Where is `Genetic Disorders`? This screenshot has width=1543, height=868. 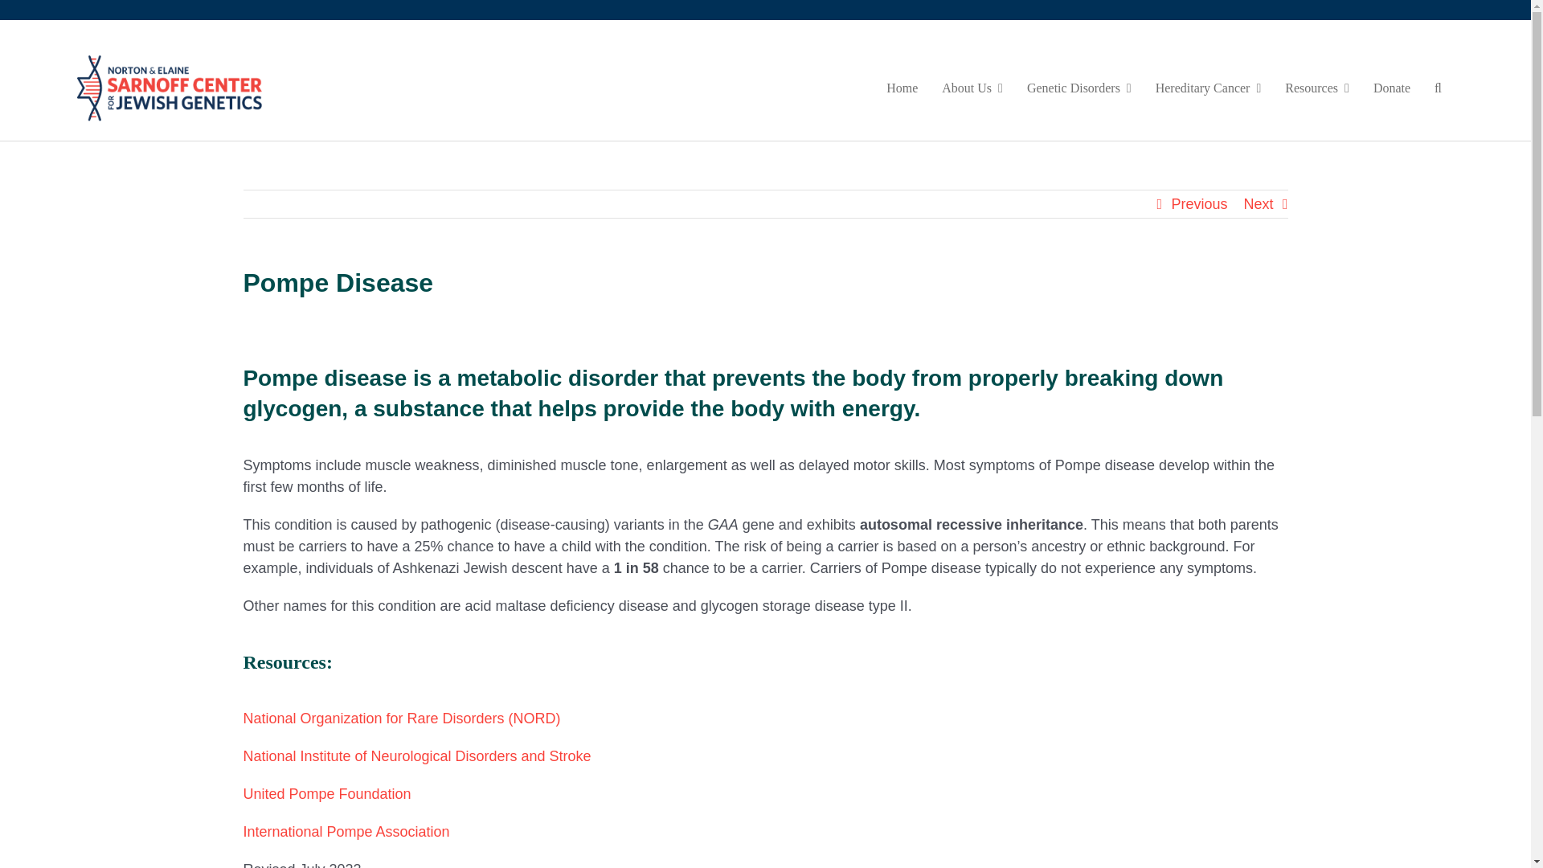
Genetic Disorders is located at coordinates (1078, 88).